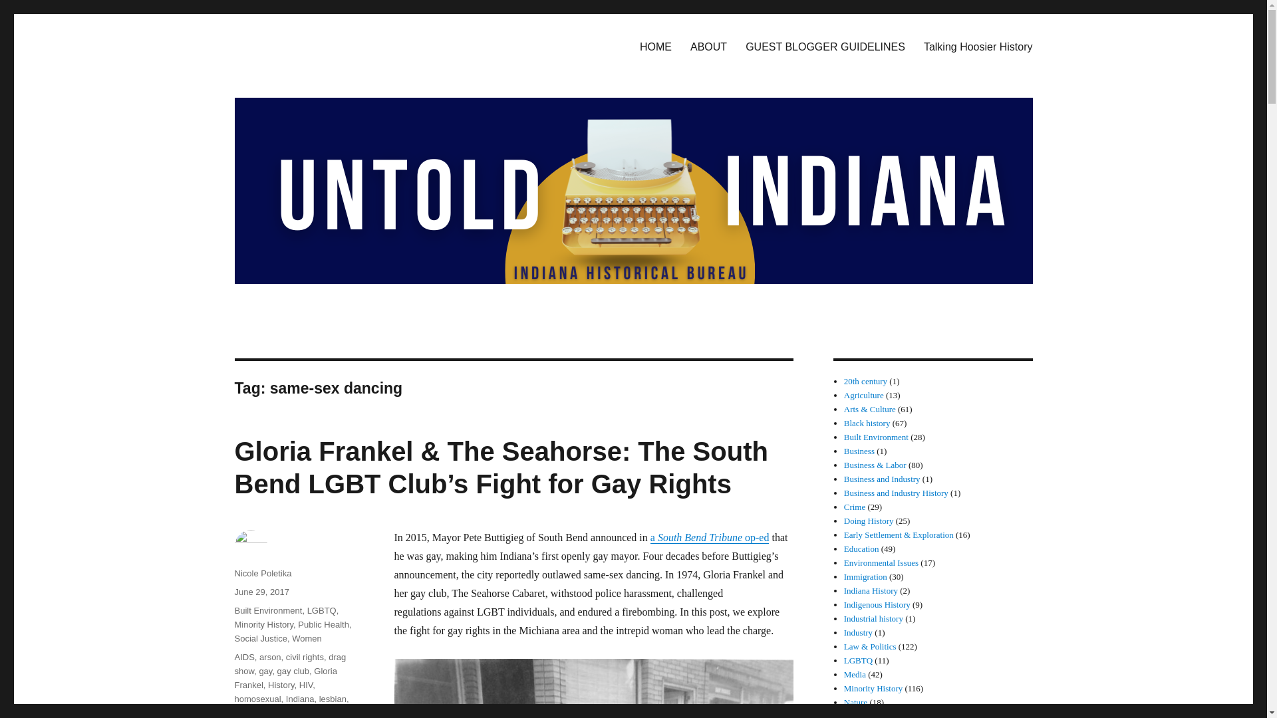 The height and width of the screenshot is (718, 1277). What do you see at coordinates (270, 657) in the screenshot?
I see `arson` at bounding box center [270, 657].